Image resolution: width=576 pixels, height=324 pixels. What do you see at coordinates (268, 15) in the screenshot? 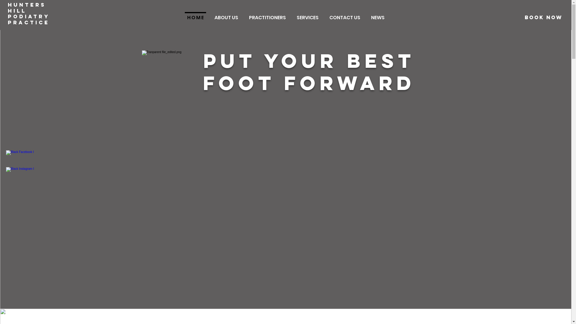
I see `PRACTITIONERS` at bounding box center [268, 15].